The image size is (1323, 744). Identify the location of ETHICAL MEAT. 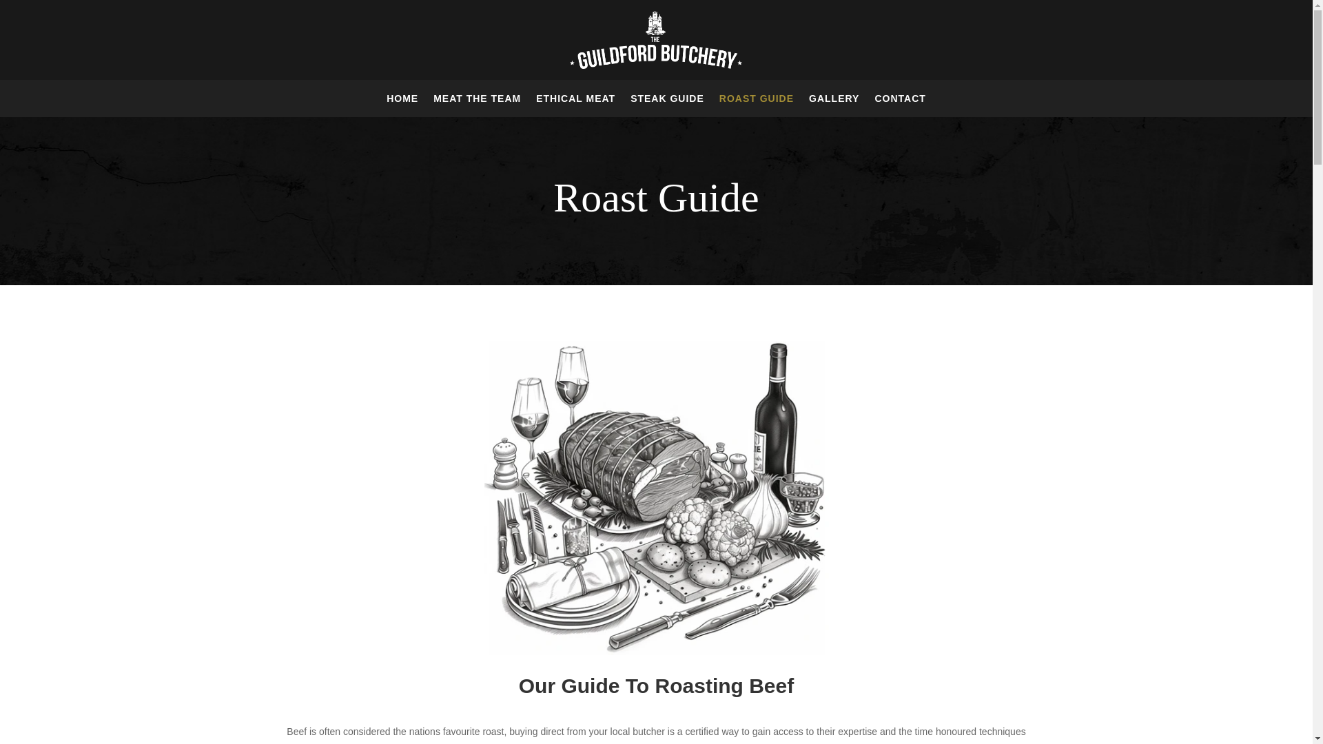
(575, 101).